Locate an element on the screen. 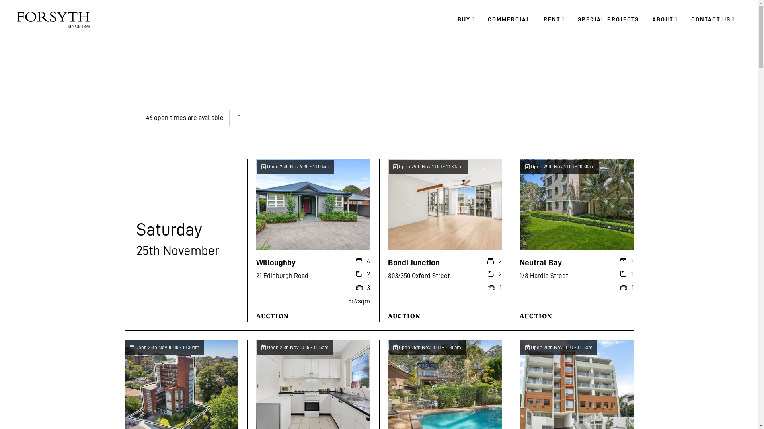 Image resolution: width=764 pixels, height=429 pixels. Open 25th Nov 11:00 - 11:15am is located at coordinates (559, 348).